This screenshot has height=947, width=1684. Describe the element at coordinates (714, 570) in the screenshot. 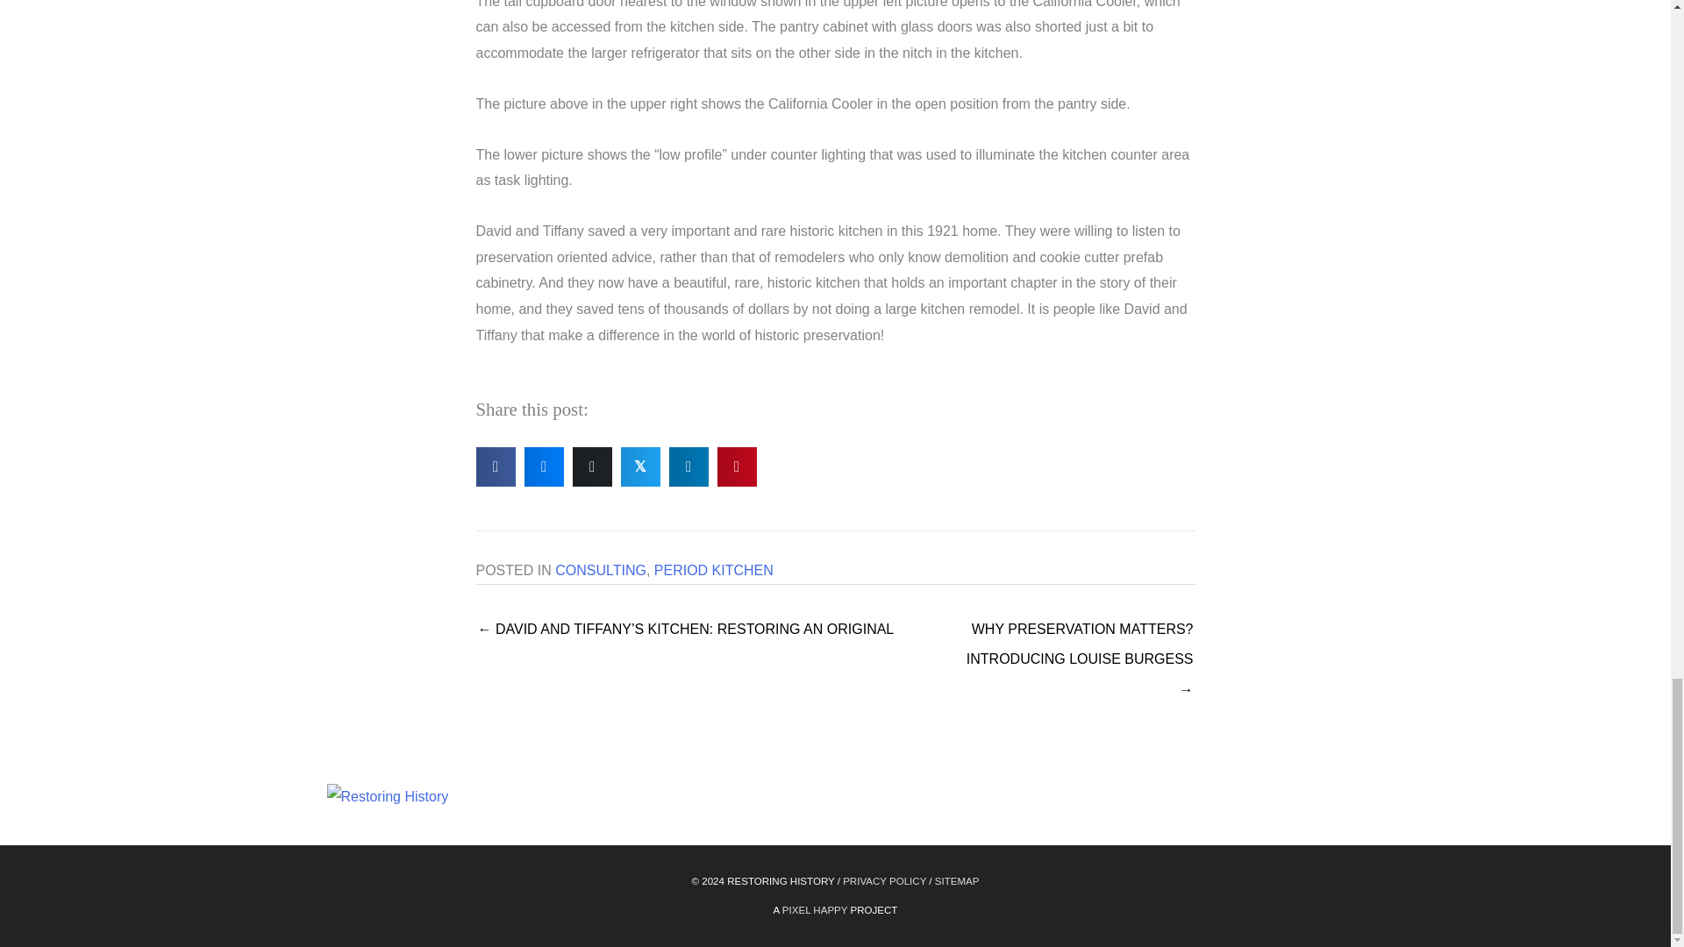

I see `PERIOD KITCHEN` at that location.